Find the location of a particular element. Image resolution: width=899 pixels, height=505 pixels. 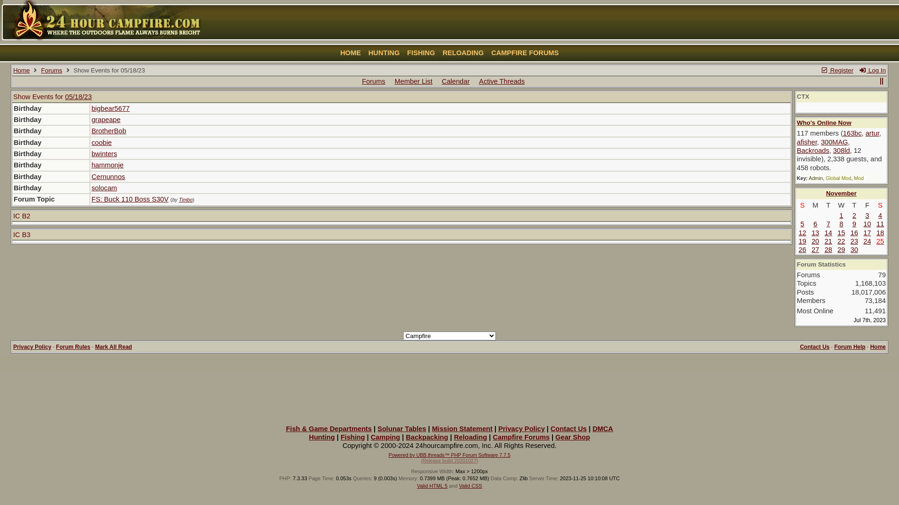

afisher is located at coordinates (807, 142).